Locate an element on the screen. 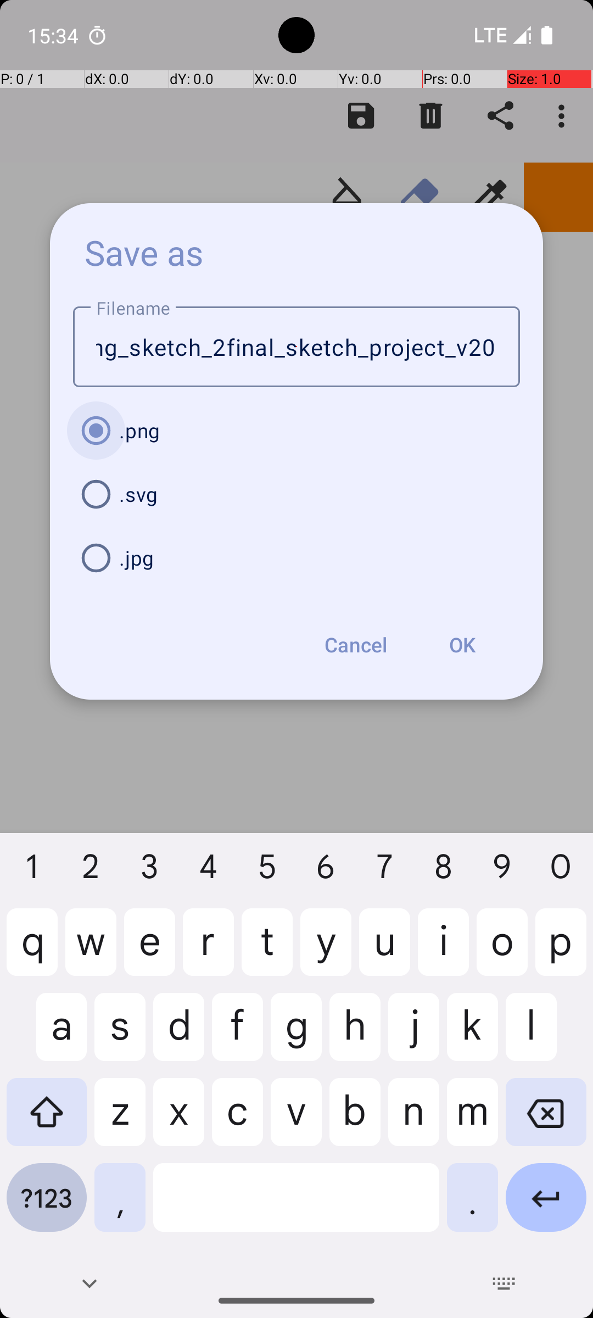  .png is located at coordinates (296, 431).